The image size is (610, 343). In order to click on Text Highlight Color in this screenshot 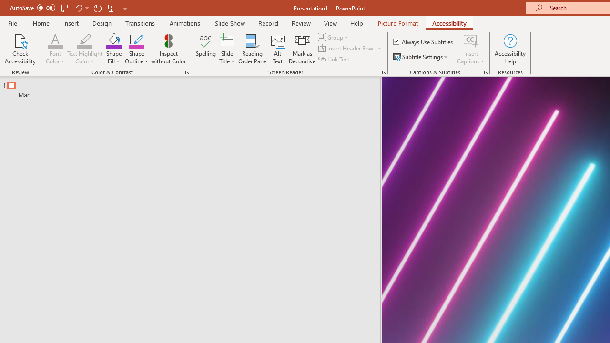, I will do `click(85, 40)`.